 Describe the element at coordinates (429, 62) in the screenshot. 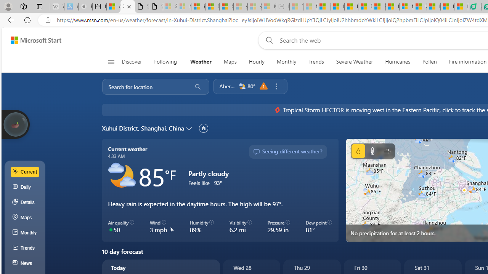

I see `Pollen` at that location.